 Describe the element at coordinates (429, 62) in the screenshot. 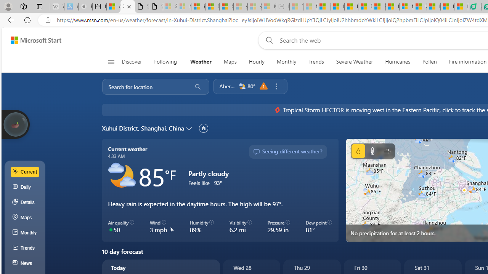

I see `Pollen` at that location.